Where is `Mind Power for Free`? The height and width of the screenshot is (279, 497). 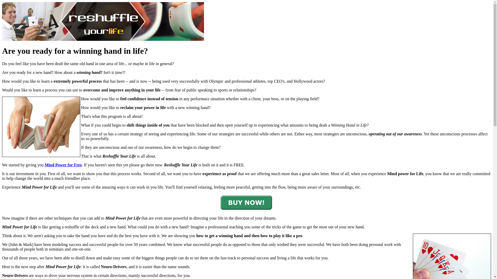
Mind Power for Free is located at coordinates (63, 165).